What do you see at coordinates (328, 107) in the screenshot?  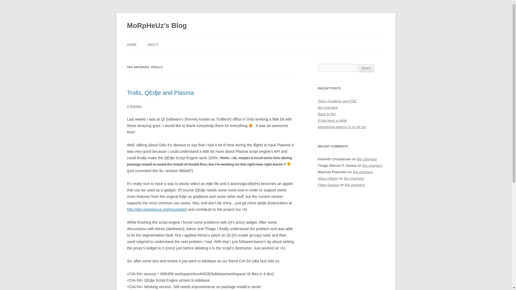 I see `Big changes!` at bounding box center [328, 107].